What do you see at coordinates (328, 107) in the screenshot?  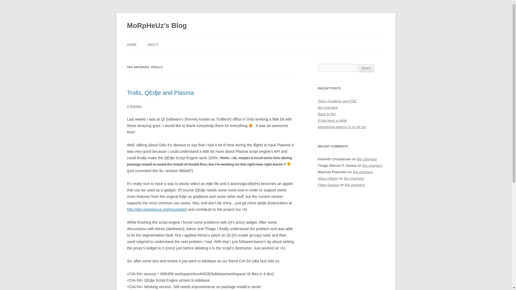 I see `Big changes!` at bounding box center [328, 107].